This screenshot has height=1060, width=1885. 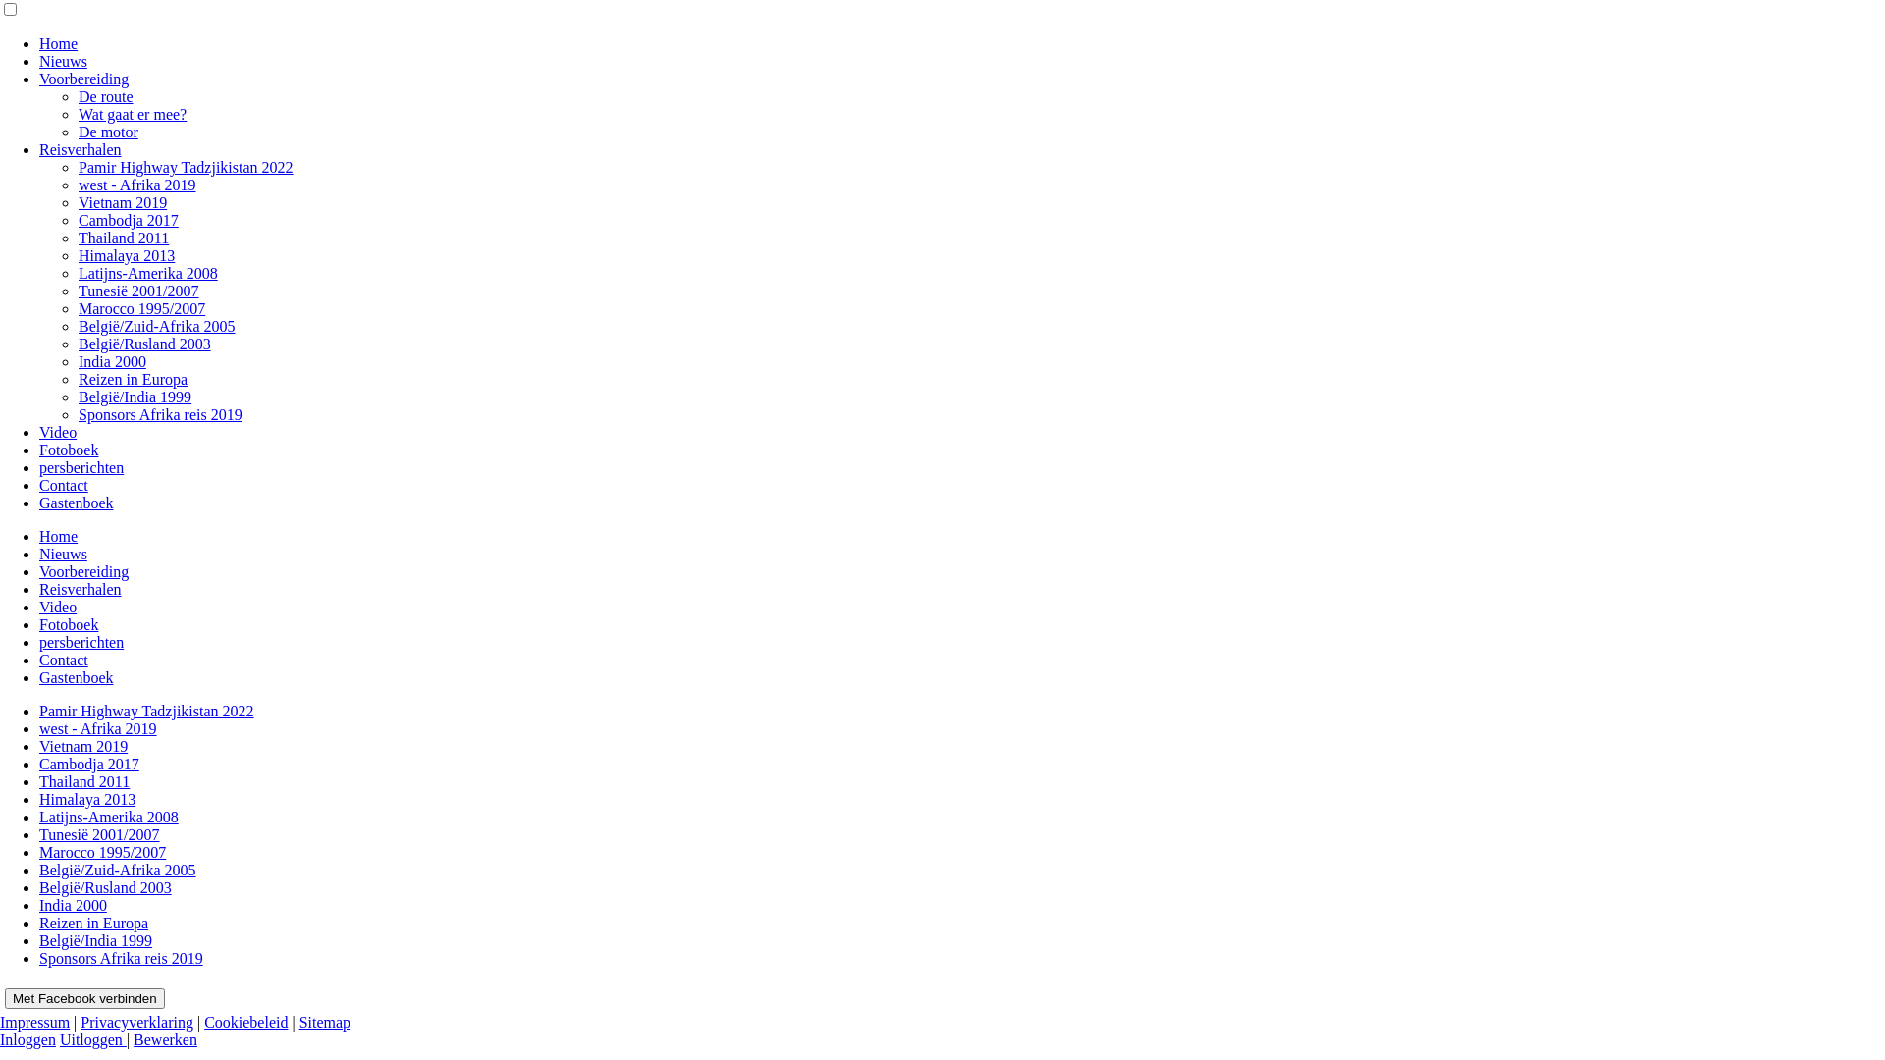 What do you see at coordinates (73, 905) in the screenshot?
I see `India 2000` at bounding box center [73, 905].